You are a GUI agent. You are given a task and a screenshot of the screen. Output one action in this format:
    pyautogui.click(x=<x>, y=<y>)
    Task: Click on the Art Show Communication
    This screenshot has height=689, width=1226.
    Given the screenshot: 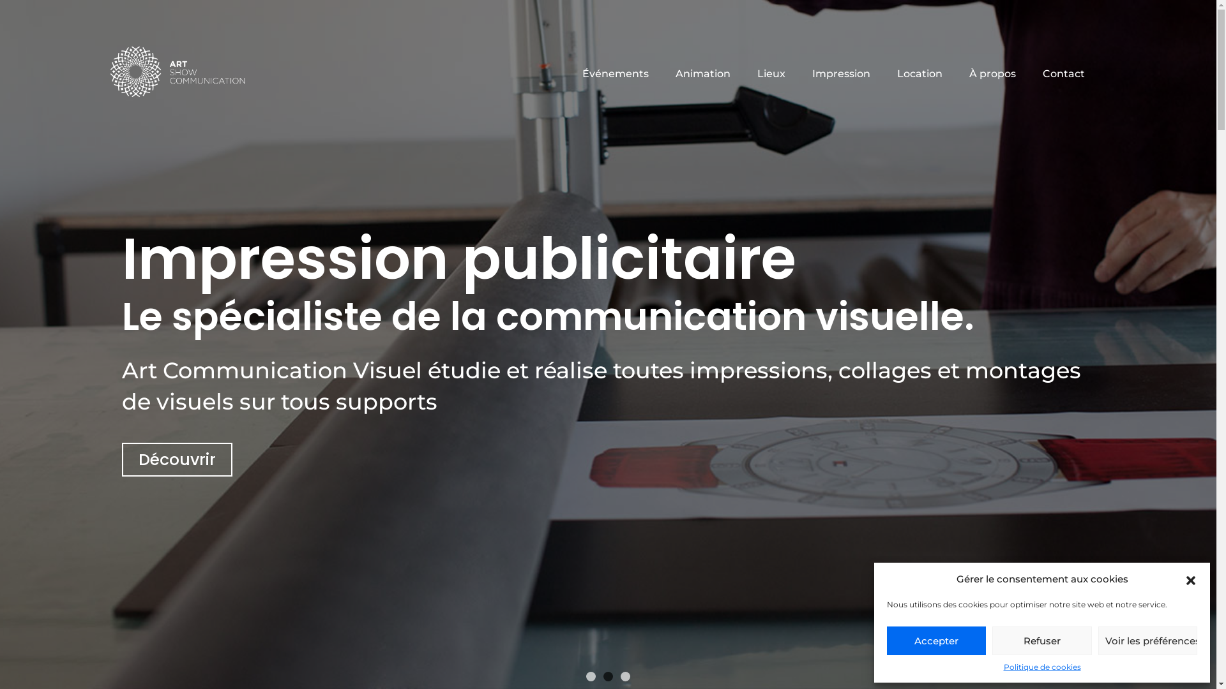 What is the action you would take?
    pyautogui.click(x=312, y=117)
    